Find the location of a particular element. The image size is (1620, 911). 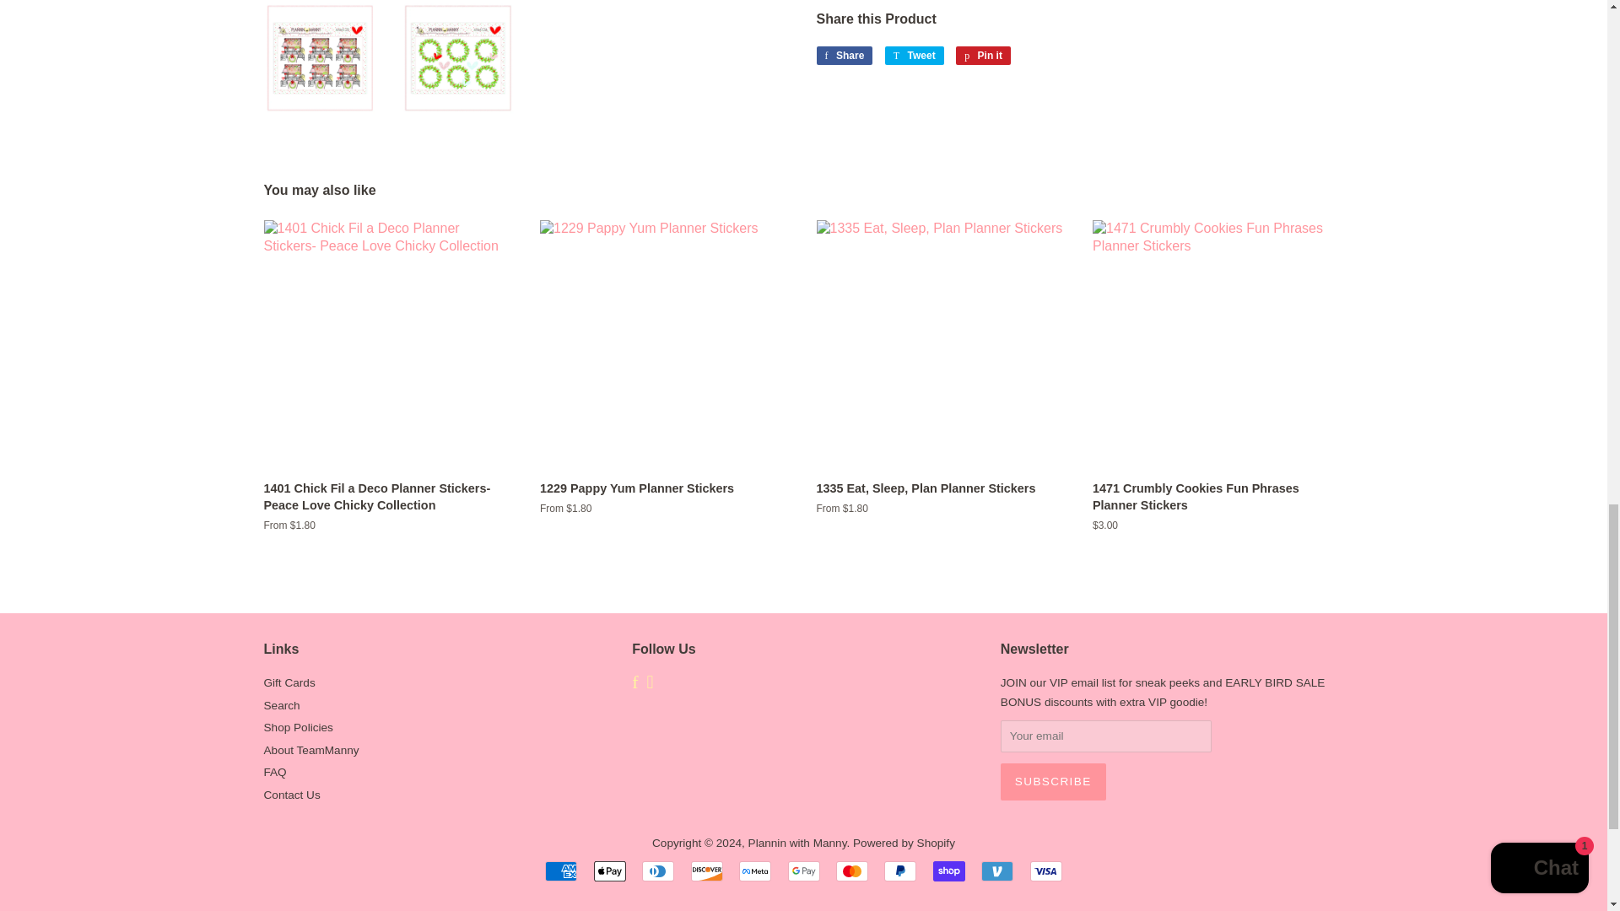

Meta Pay is located at coordinates (754, 871).